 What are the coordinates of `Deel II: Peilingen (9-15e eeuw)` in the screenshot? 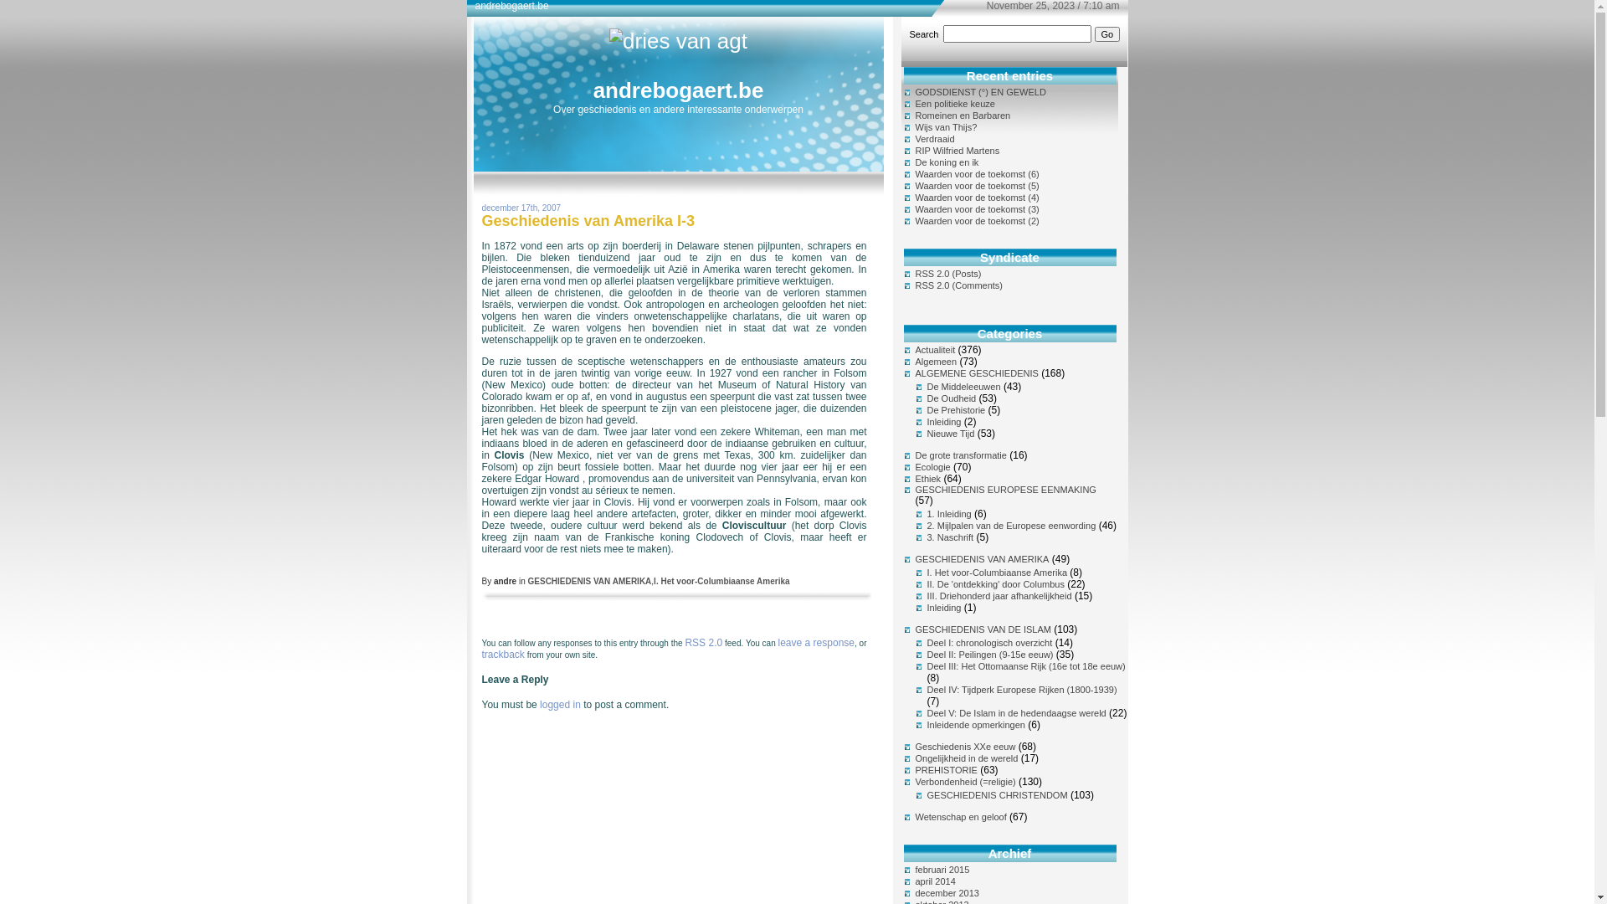 It's located at (991, 655).